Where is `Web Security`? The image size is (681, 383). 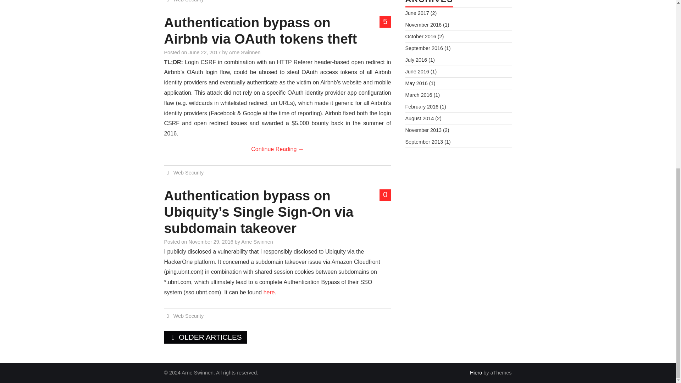
Web Security is located at coordinates (189, 172).